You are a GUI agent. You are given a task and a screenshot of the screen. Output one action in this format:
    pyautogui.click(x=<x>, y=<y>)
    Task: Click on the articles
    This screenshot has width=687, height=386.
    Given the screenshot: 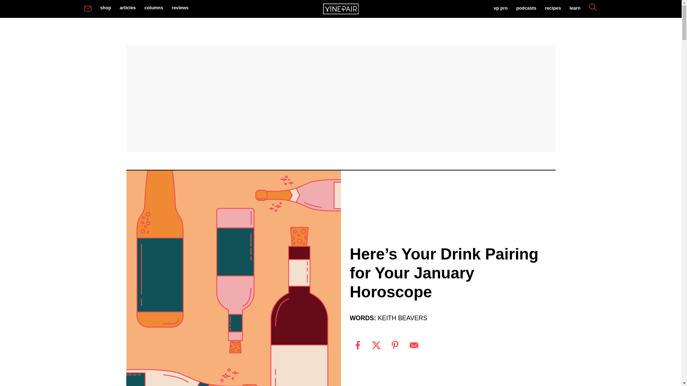 What is the action you would take?
    pyautogui.click(x=127, y=8)
    